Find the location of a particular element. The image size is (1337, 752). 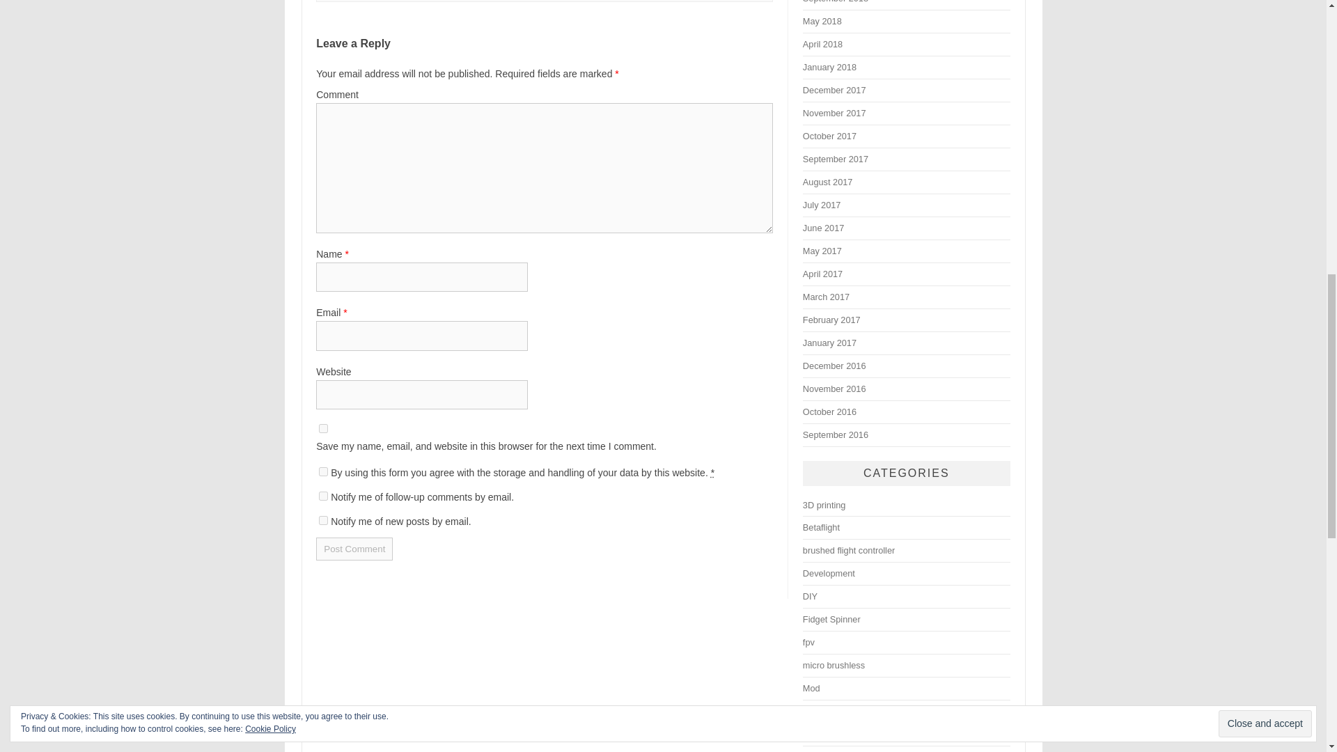

fpv related quadcopter posts is located at coordinates (808, 642).